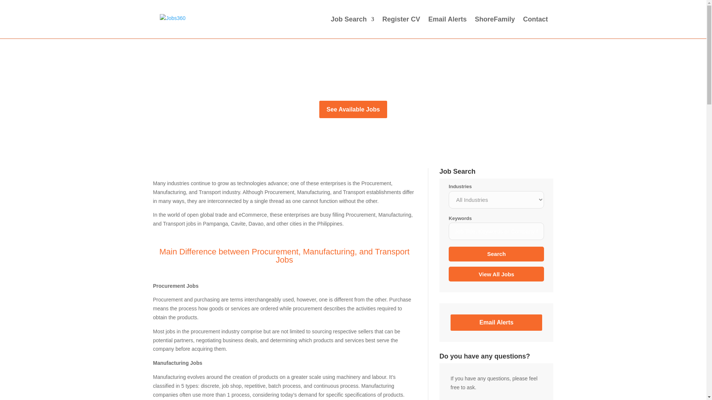 This screenshot has height=400, width=712. Describe the element at coordinates (496, 274) in the screenshot. I see `View All Jobs` at that location.